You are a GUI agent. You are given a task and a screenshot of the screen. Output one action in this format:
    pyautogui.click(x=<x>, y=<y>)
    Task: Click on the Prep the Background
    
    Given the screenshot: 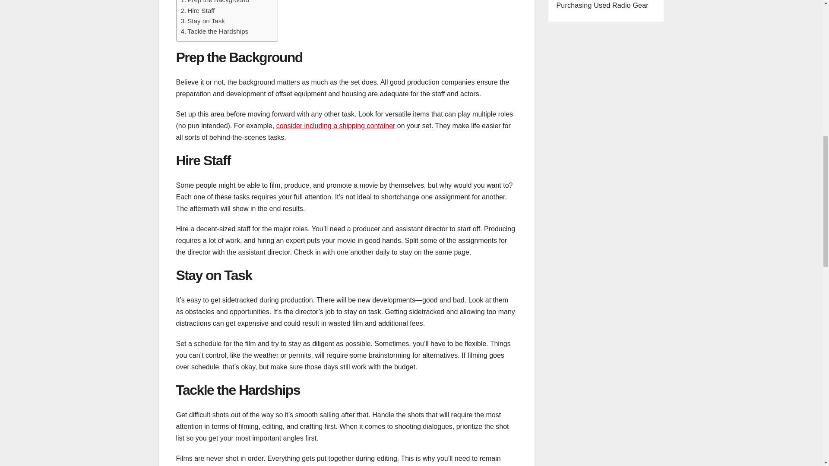 What is the action you would take?
    pyautogui.click(x=215, y=3)
    